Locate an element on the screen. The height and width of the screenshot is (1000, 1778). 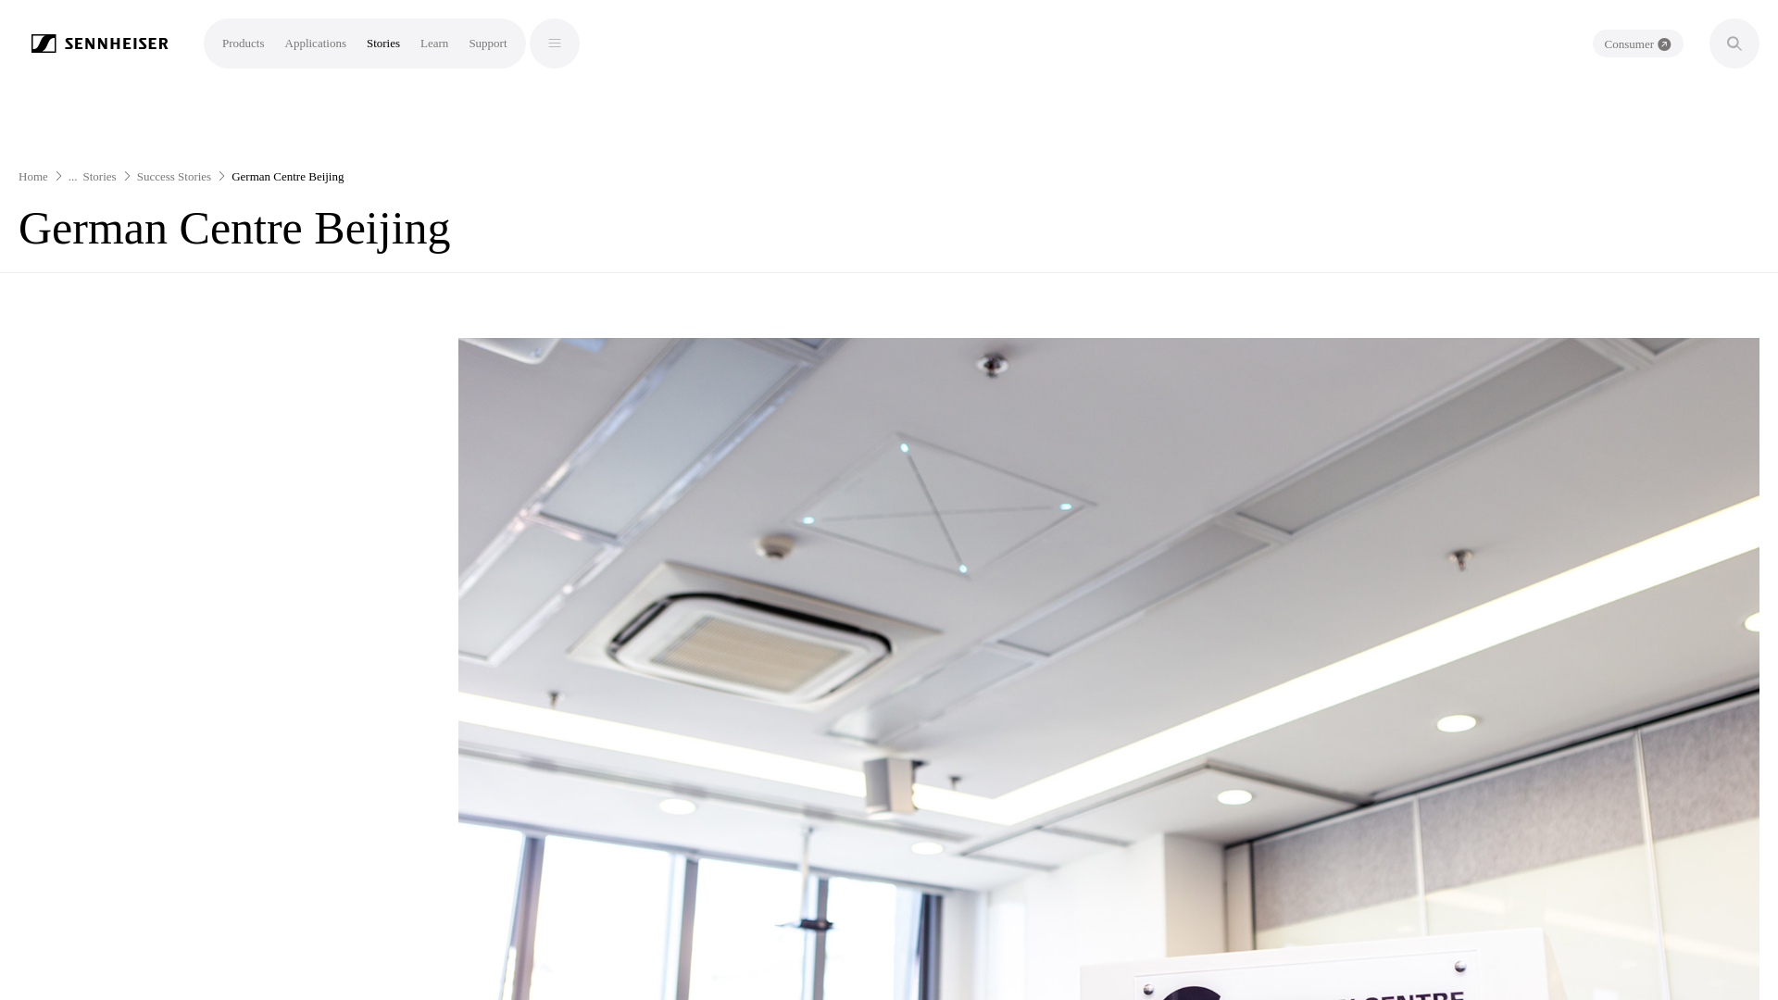
Support is located at coordinates (487, 43).